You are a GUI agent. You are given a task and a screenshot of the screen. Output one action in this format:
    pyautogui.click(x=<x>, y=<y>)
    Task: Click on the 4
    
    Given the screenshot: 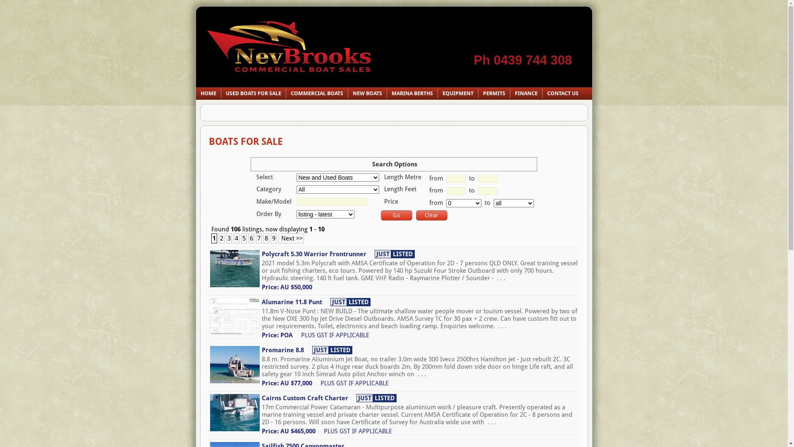 What is the action you would take?
    pyautogui.click(x=236, y=238)
    